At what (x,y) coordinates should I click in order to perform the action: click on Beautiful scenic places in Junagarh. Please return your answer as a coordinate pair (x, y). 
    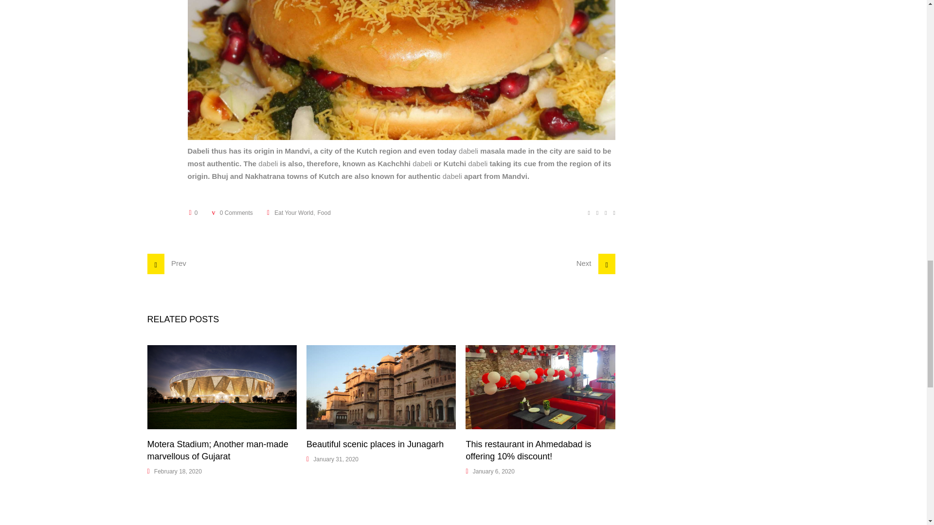
    Looking at the image, I should click on (375, 444).